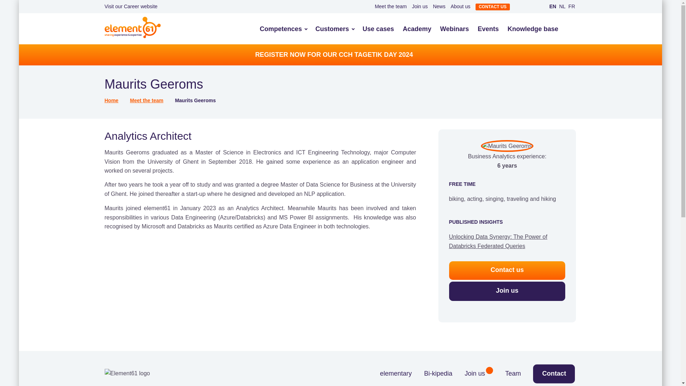 The width and height of the screenshot is (686, 386). Describe the element at coordinates (507, 146) in the screenshot. I see `Maurits Geeroms` at that location.